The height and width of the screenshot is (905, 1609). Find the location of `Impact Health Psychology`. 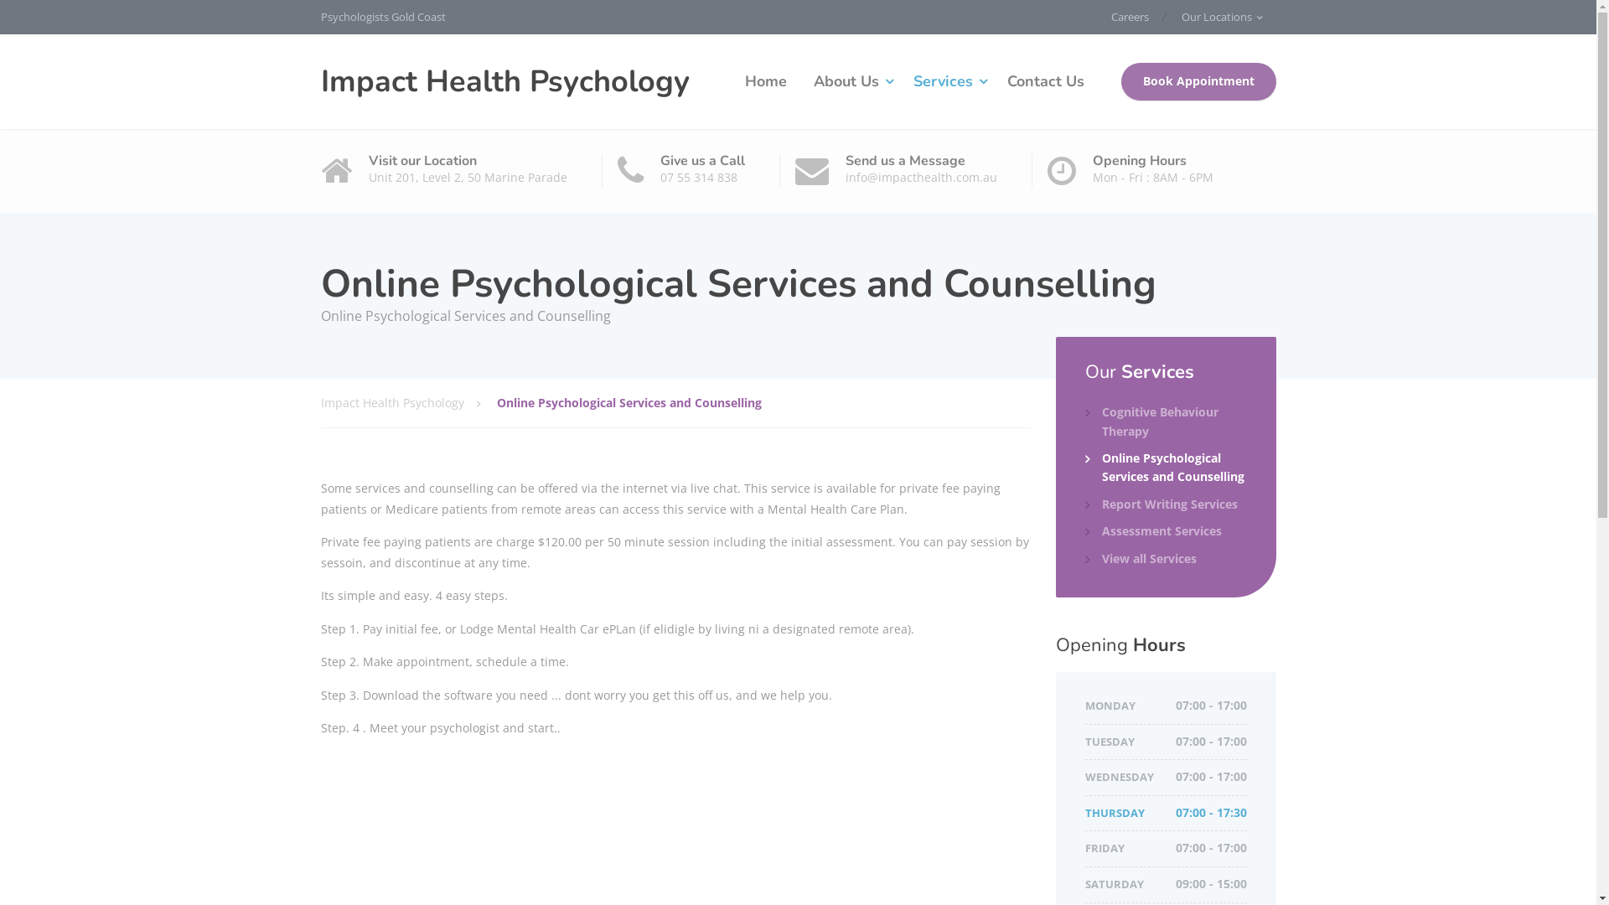

Impact Health Psychology is located at coordinates (504, 82).